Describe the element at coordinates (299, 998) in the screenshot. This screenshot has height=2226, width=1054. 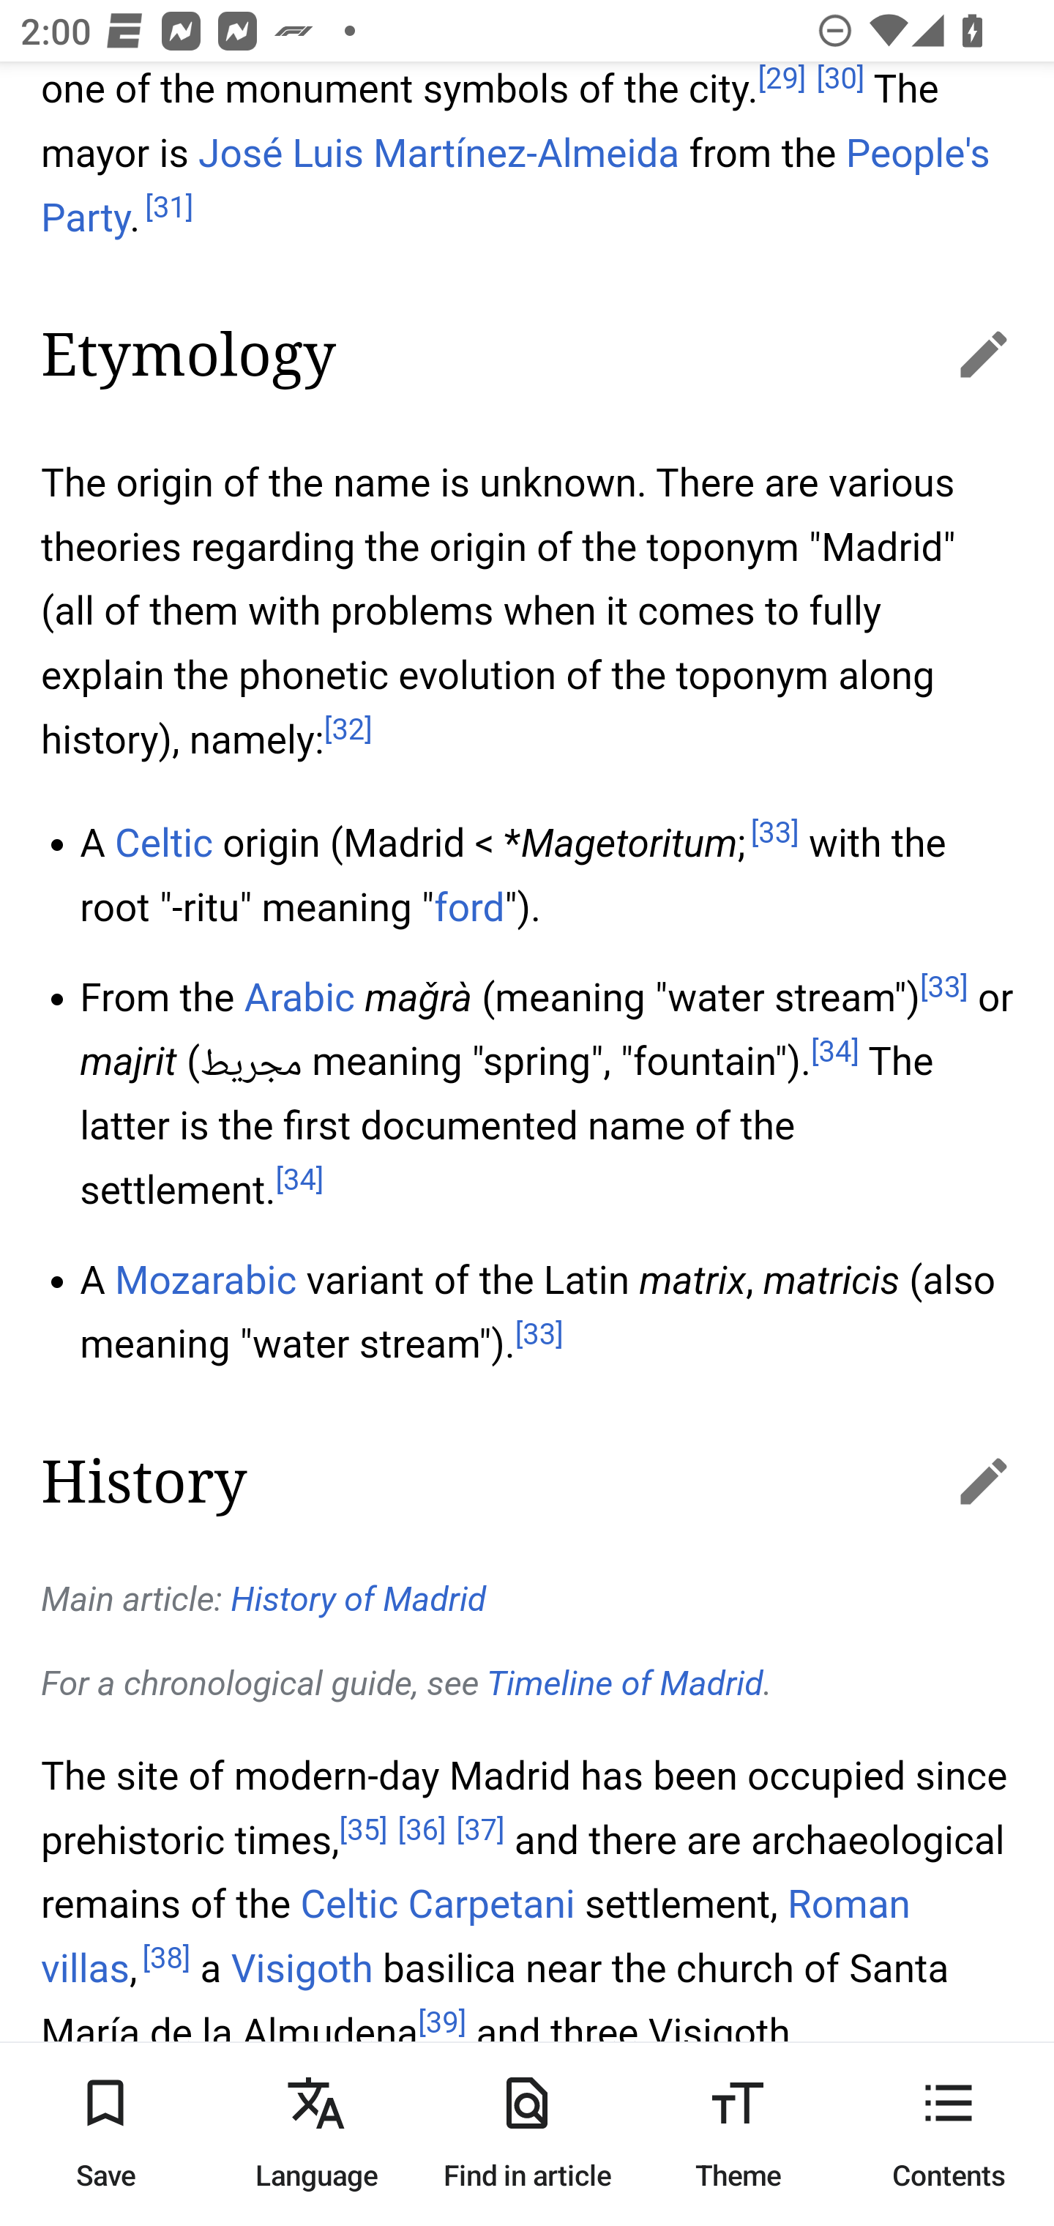
I see `Arabic` at that location.